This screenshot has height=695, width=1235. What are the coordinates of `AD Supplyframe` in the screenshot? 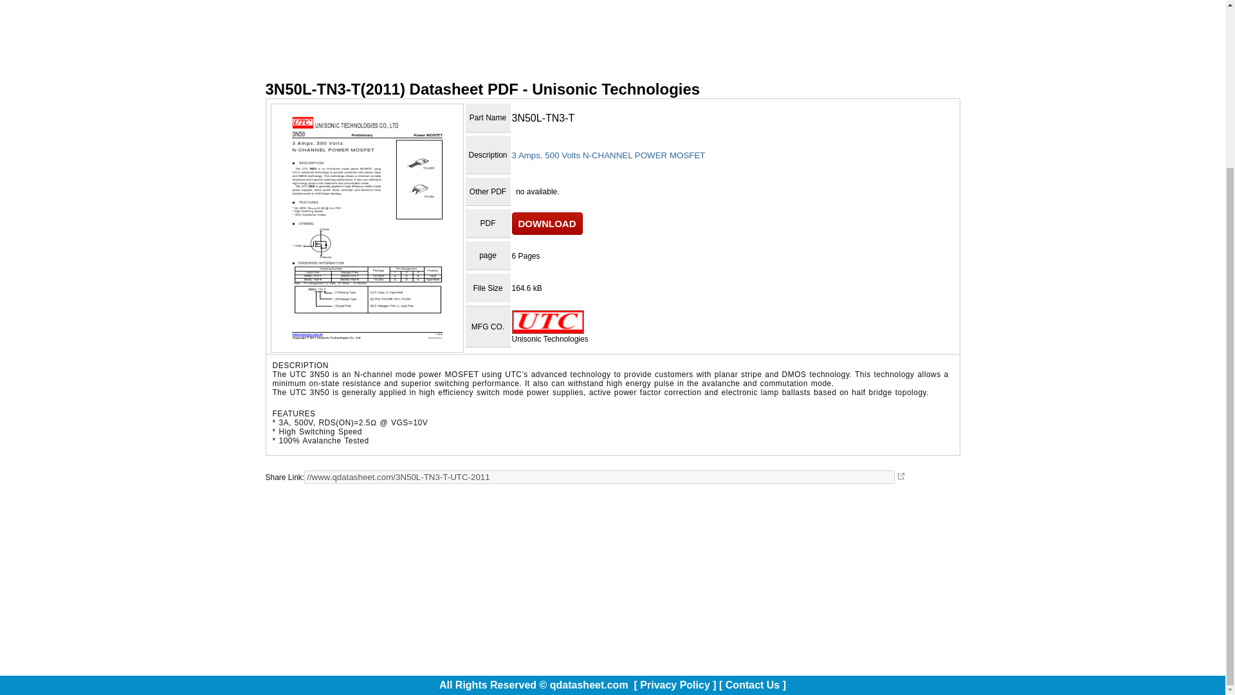 It's located at (612, 40).